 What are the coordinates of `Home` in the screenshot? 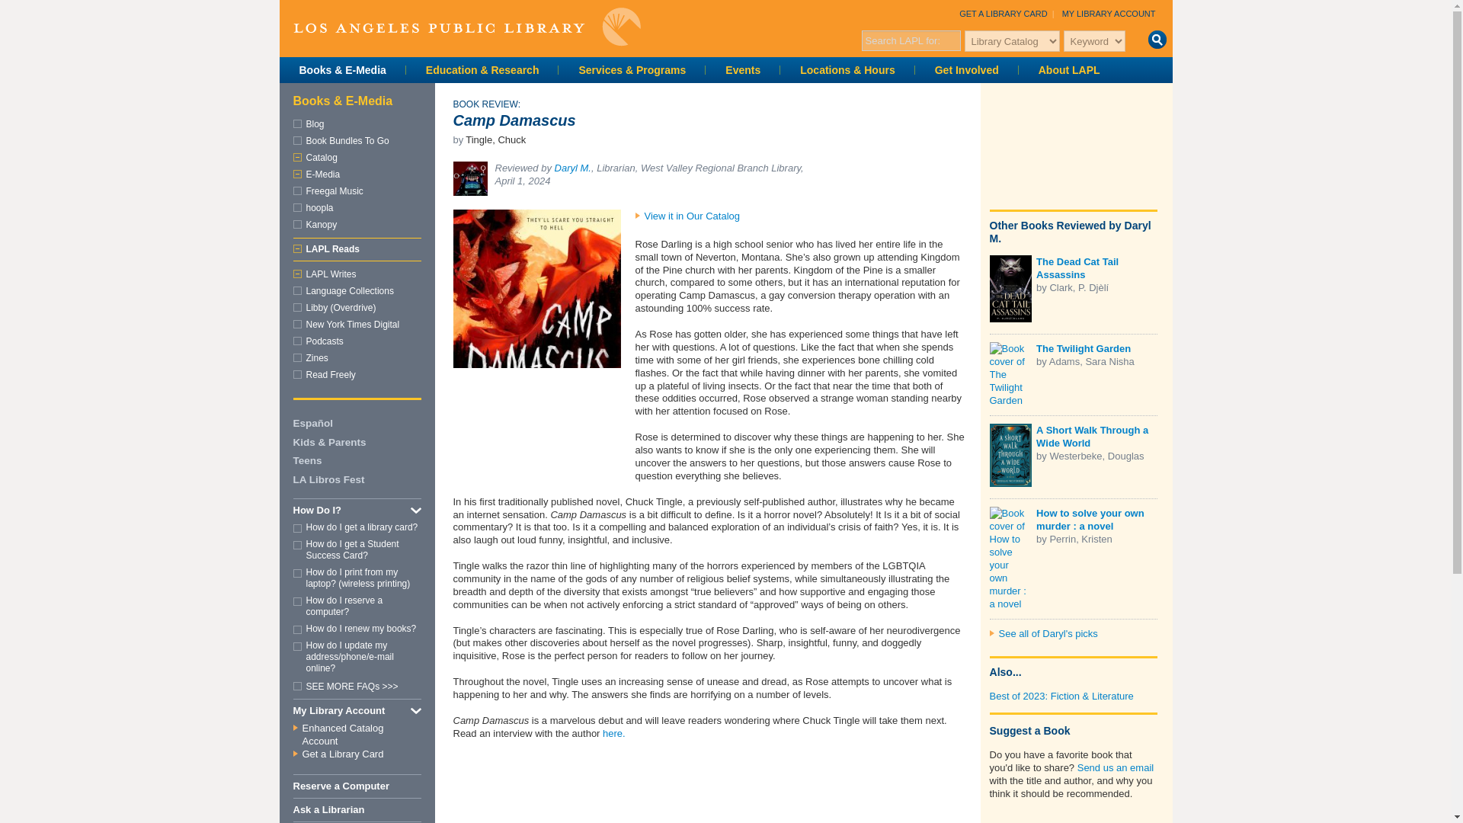 It's located at (466, 26).